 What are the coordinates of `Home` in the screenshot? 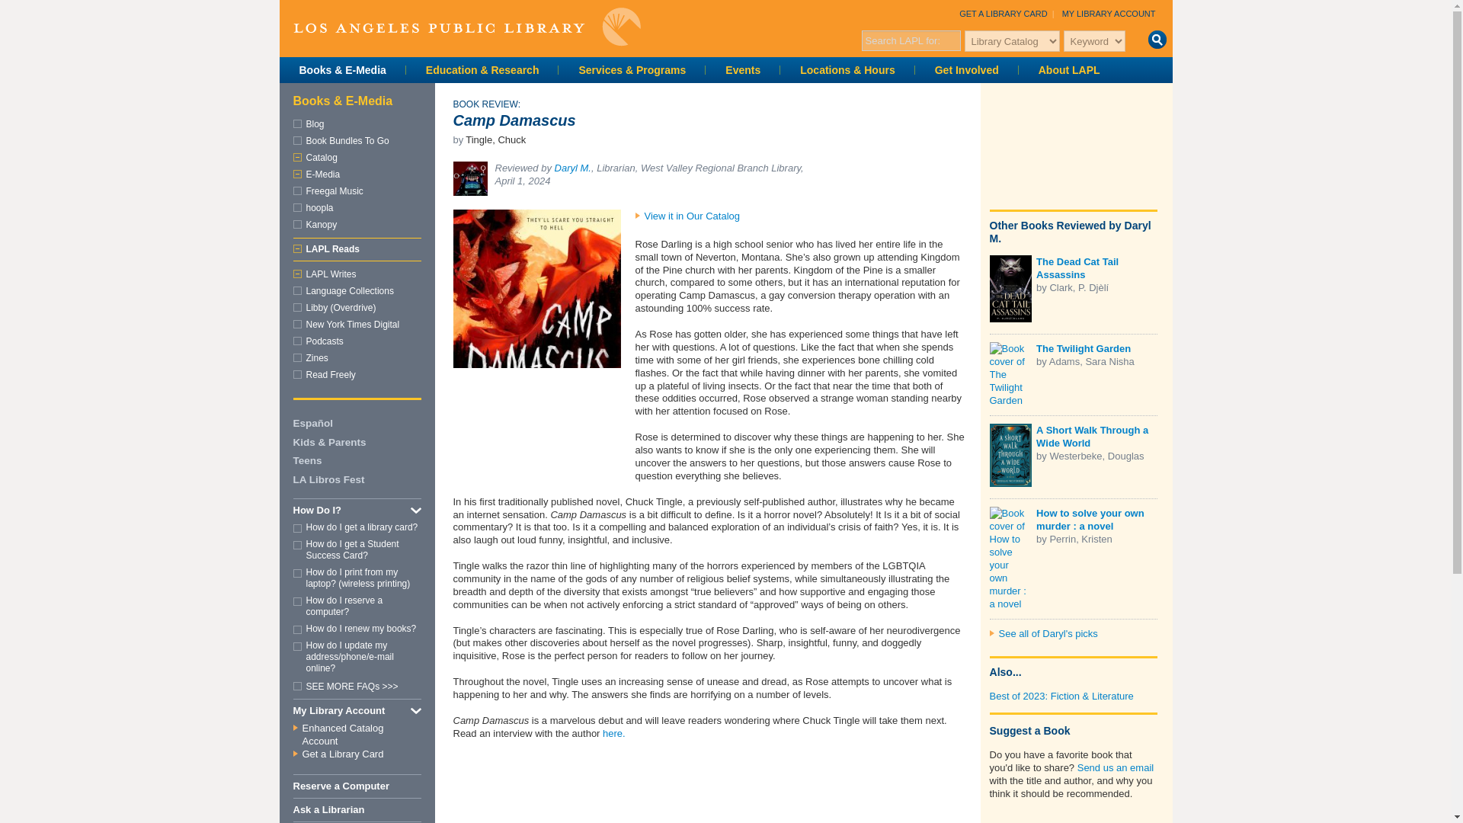 It's located at (466, 26).